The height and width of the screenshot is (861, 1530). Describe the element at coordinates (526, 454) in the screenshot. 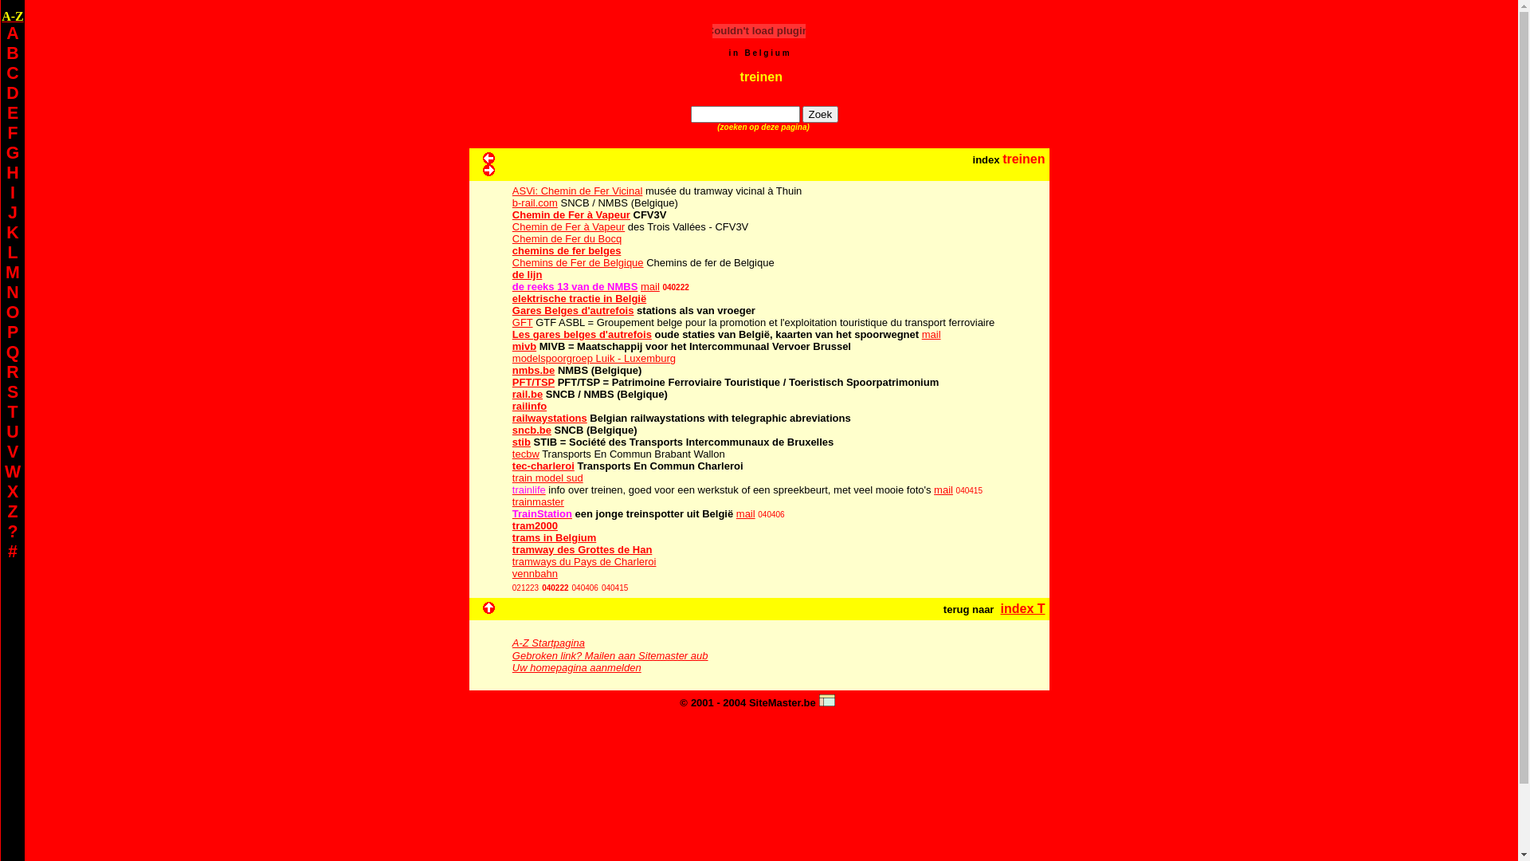

I see `tecbw` at that location.